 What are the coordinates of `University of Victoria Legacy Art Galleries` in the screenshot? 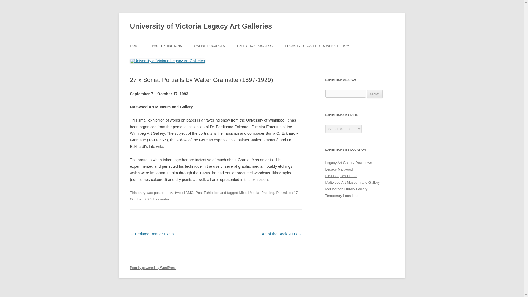 It's located at (201, 26).